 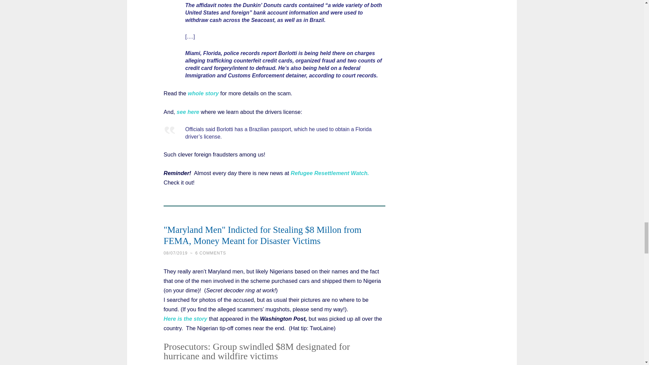 I want to click on whole story, so click(x=203, y=93).